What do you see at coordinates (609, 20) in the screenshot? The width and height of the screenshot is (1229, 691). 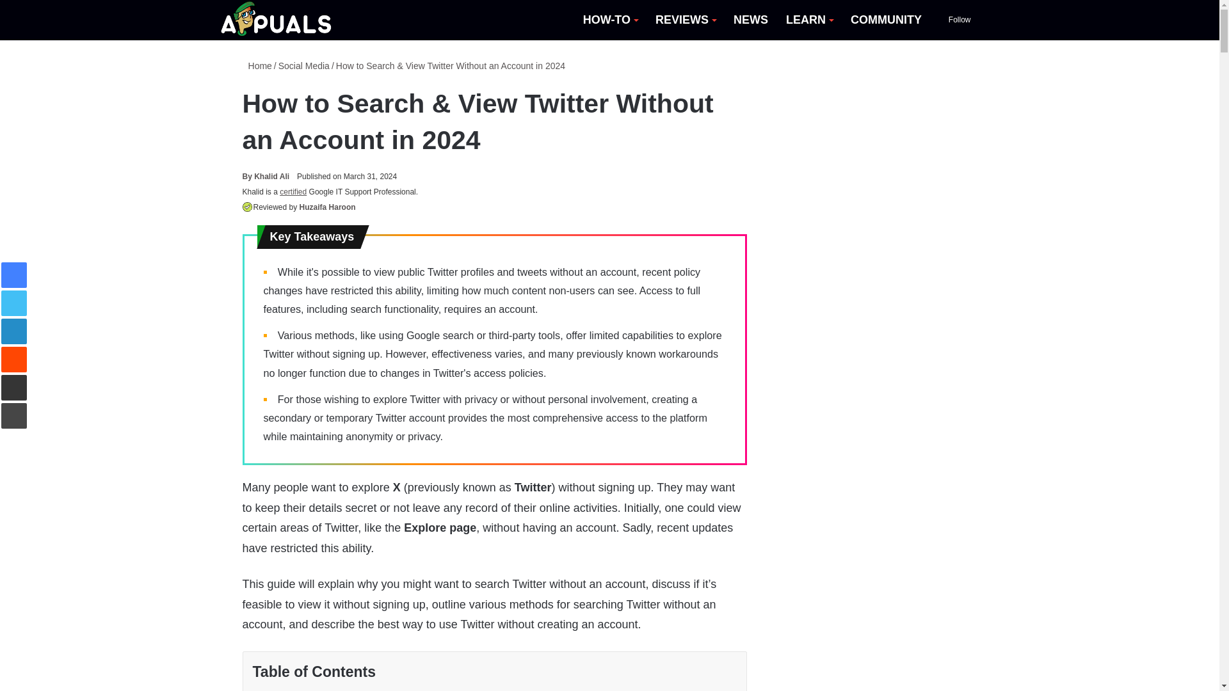 I see `HOW-TO` at bounding box center [609, 20].